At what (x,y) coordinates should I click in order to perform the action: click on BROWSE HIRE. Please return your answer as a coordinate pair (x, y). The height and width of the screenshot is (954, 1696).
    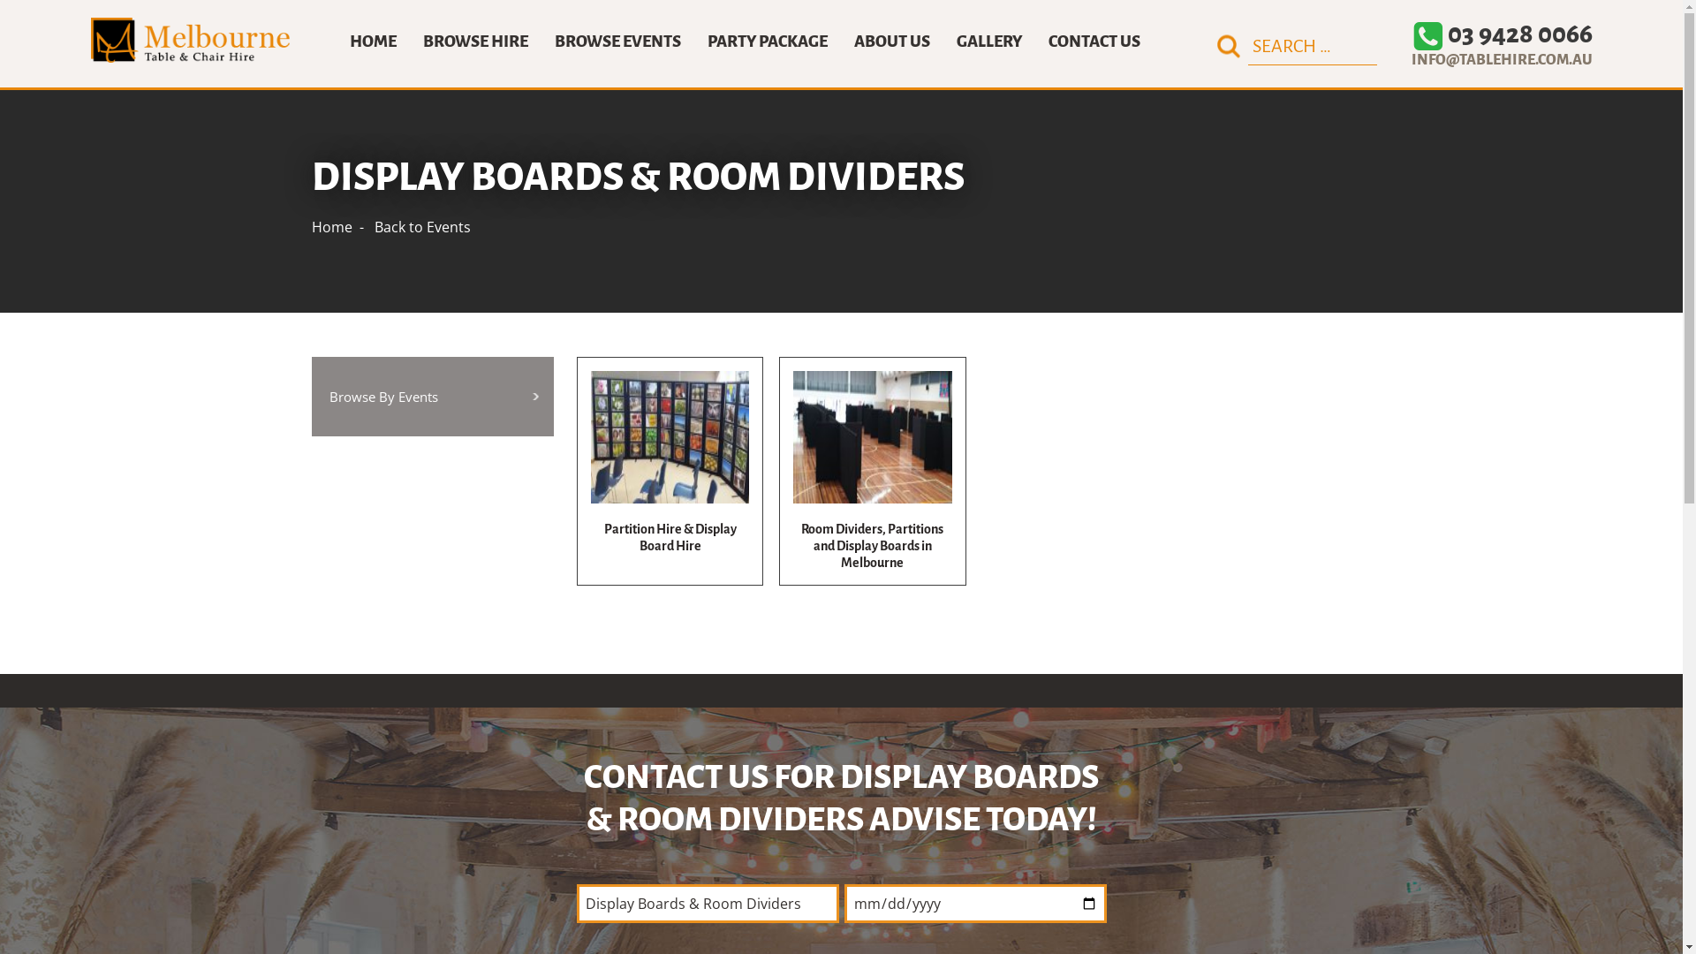
    Looking at the image, I should click on (475, 42).